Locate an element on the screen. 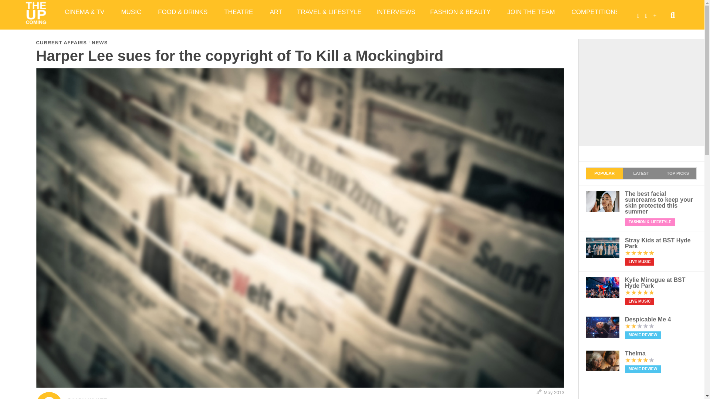 The image size is (710, 399). JOIN THE TEAM is located at coordinates (532, 12).